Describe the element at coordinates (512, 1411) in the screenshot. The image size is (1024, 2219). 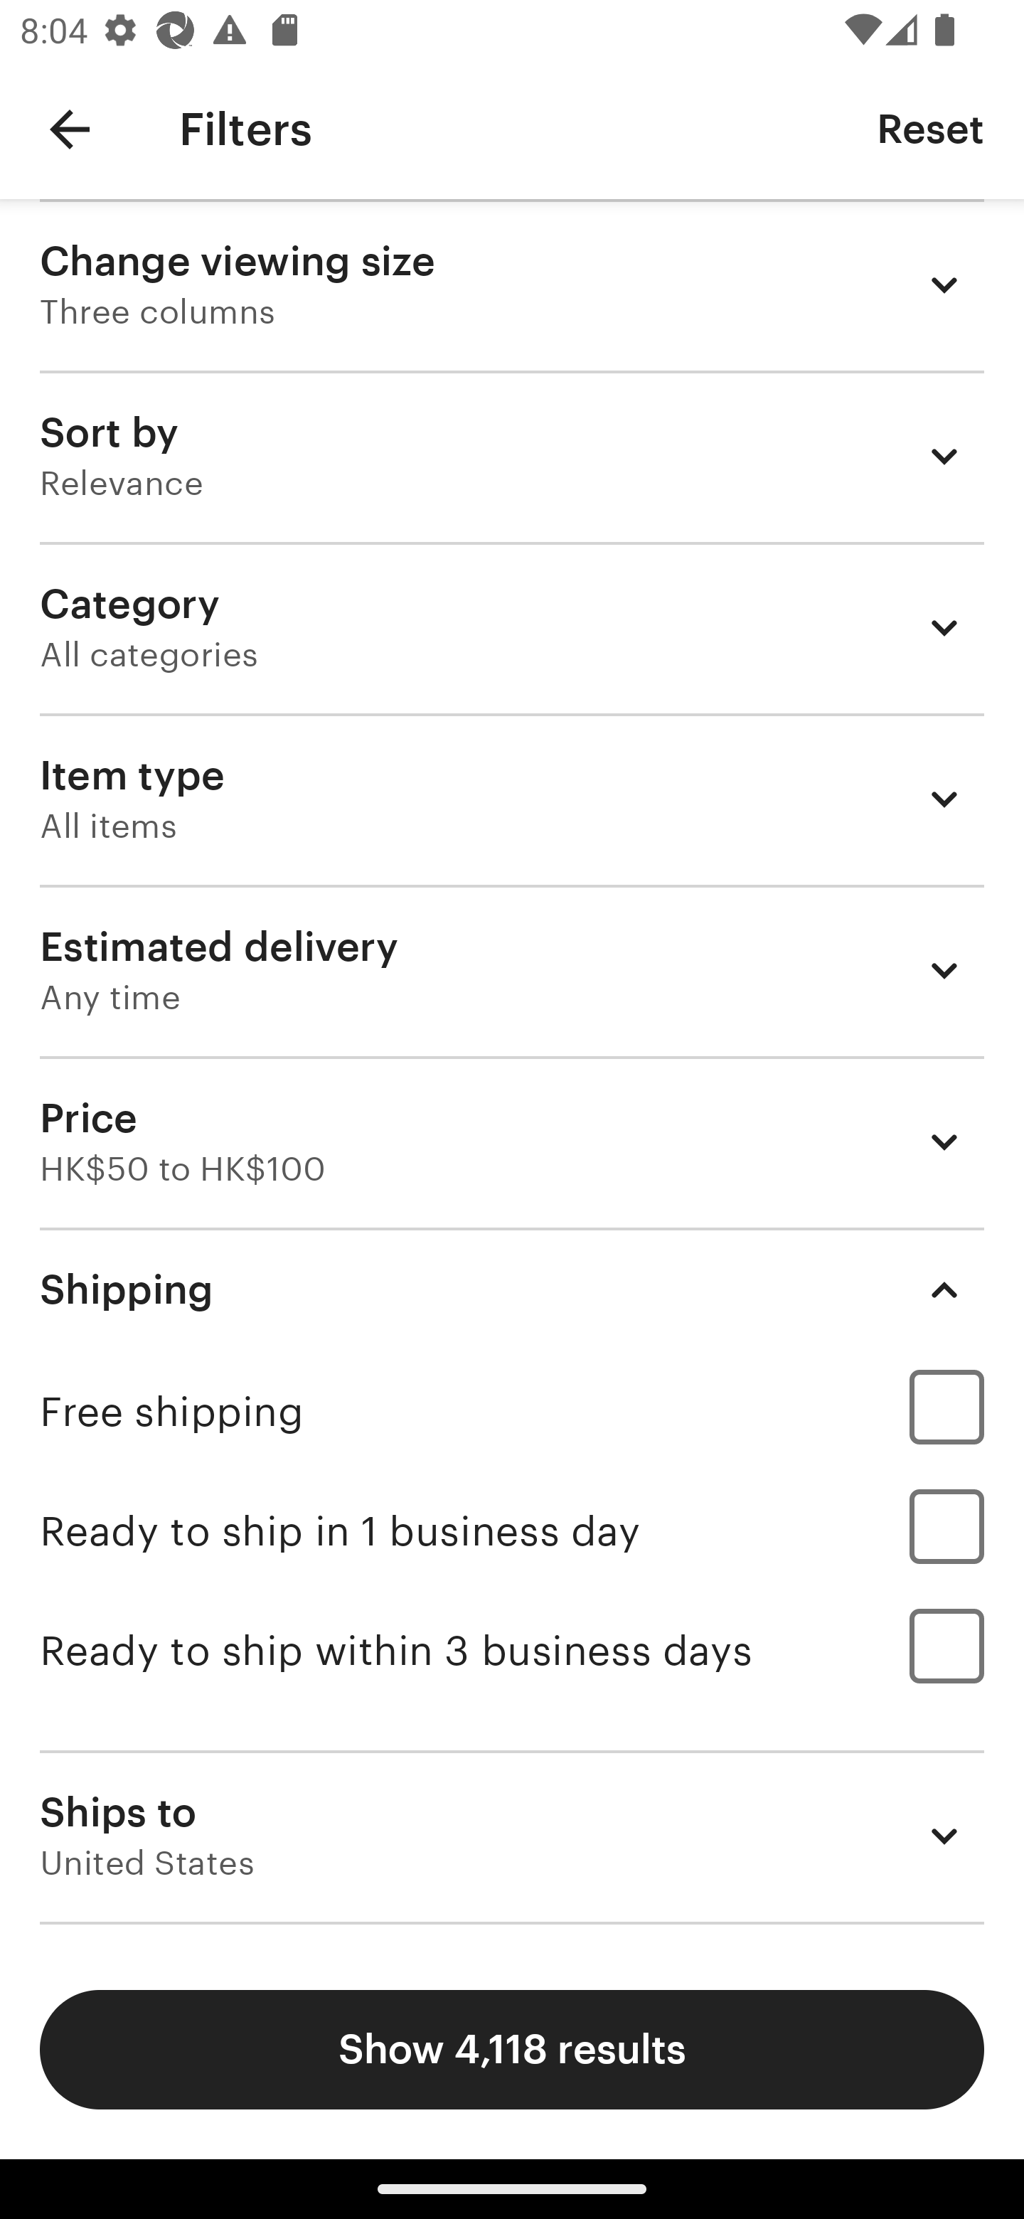
I see `Free shipping` at that location.